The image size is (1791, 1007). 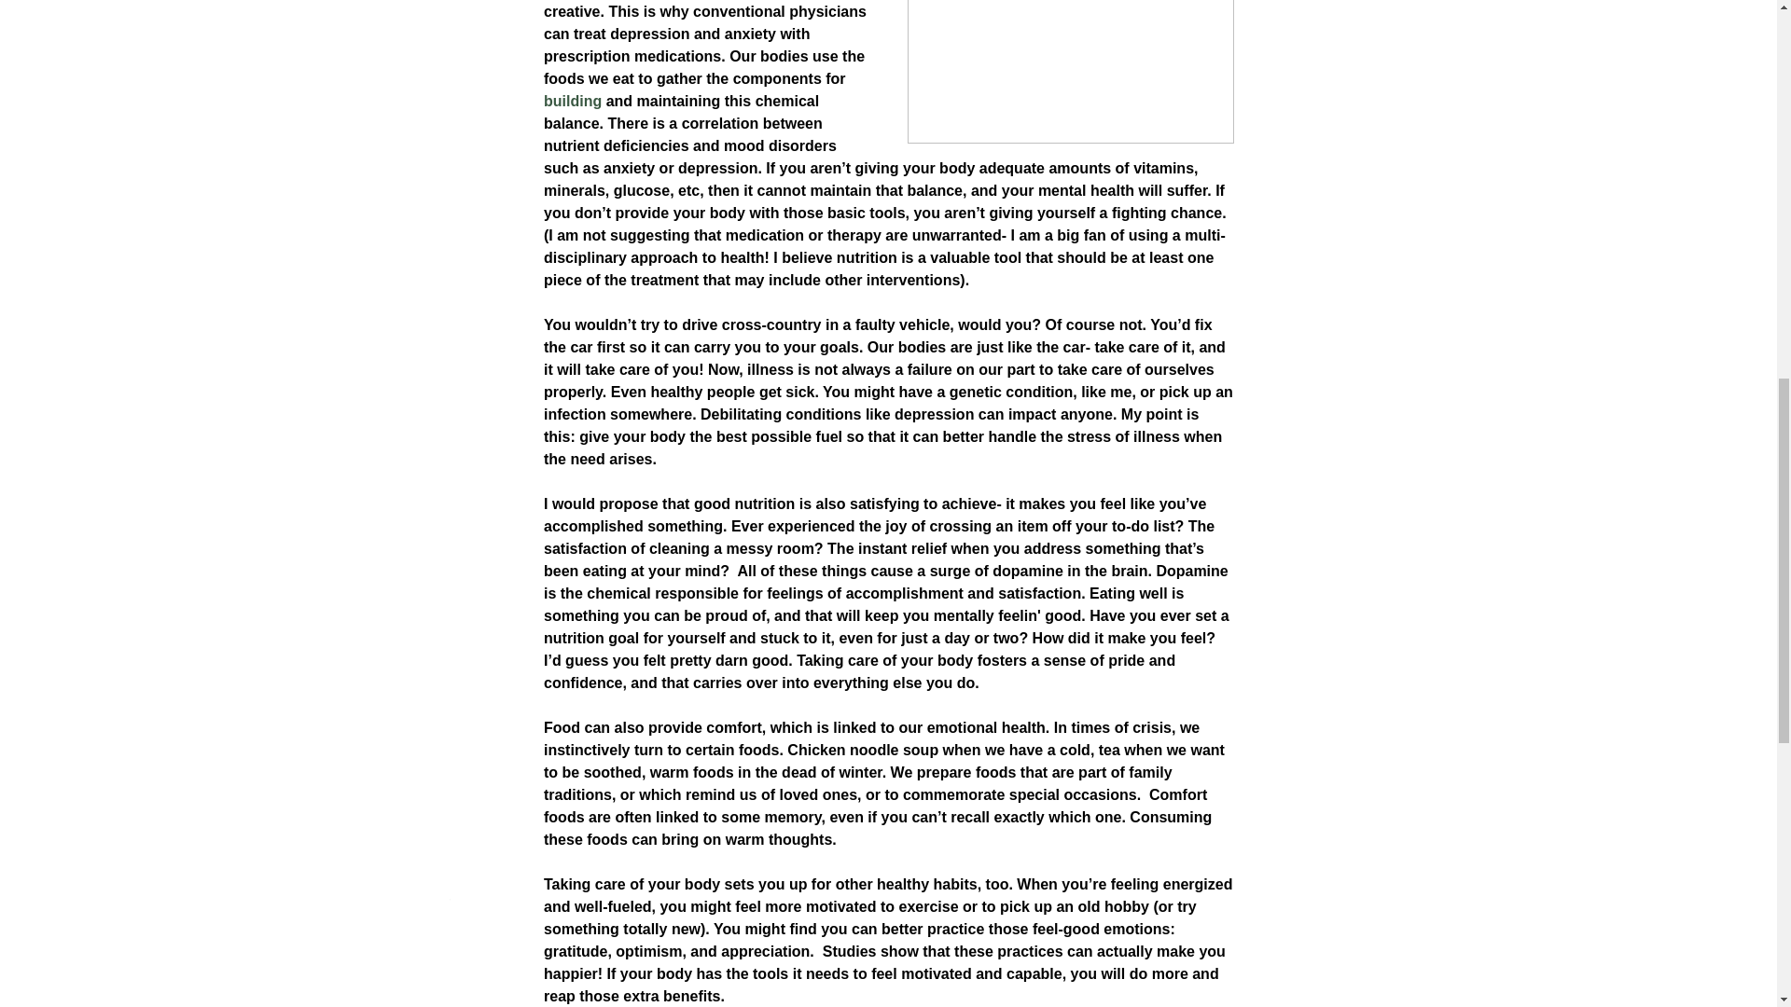 I want to click on body, so click(x=463, y=975).